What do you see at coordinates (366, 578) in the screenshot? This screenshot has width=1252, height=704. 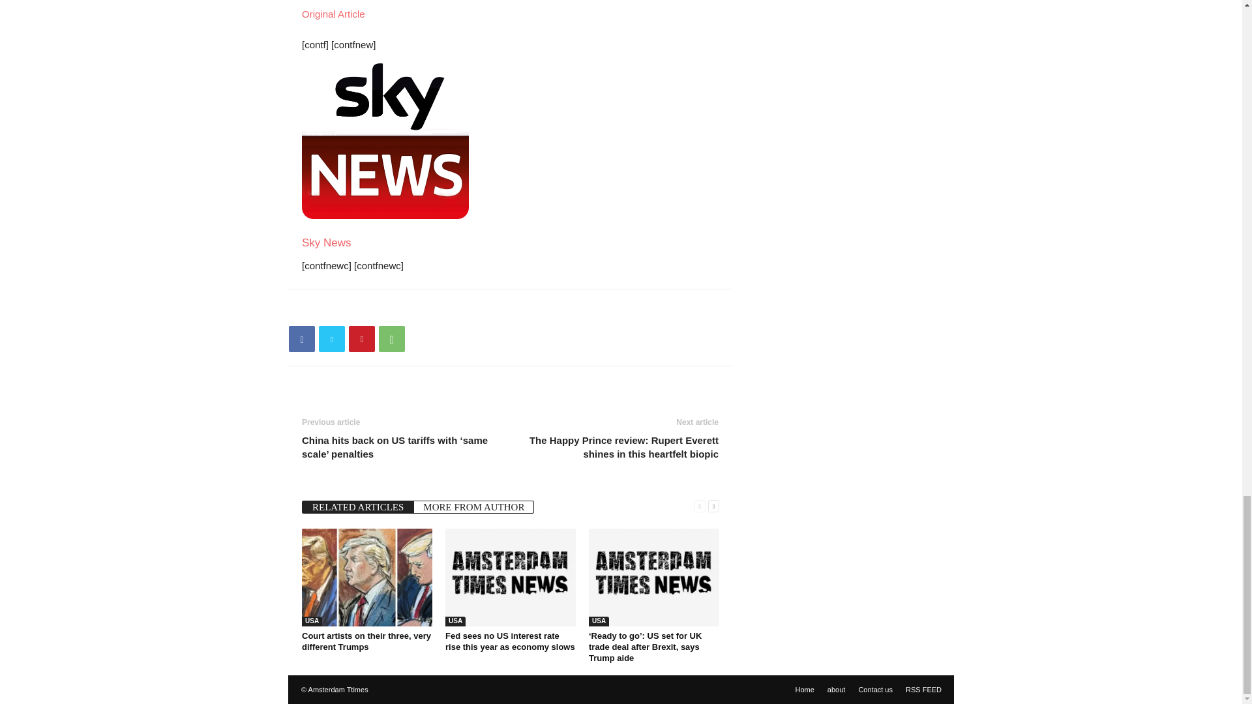 I see `Court artists on their three, very different Trumps` at bounding box center [366, 578].